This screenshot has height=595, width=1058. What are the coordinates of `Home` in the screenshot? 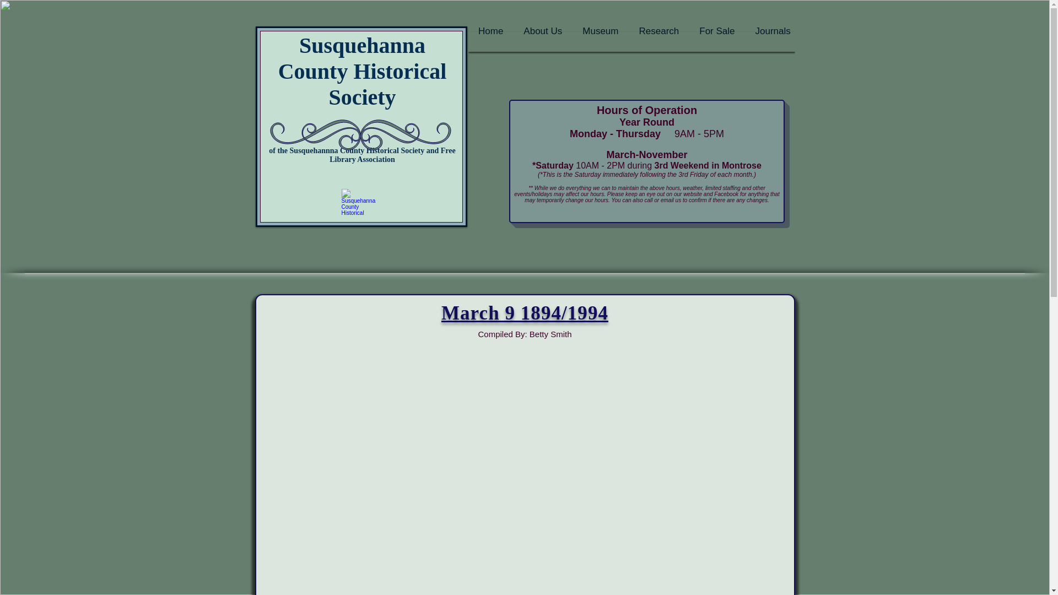 It's located at (490, 41).